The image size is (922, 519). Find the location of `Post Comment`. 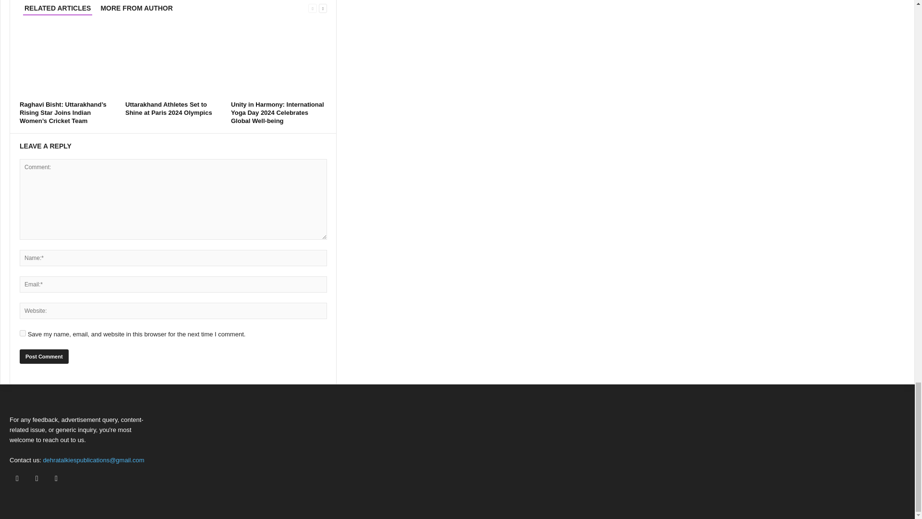

Post Comment is located at coordinates (44, 357).